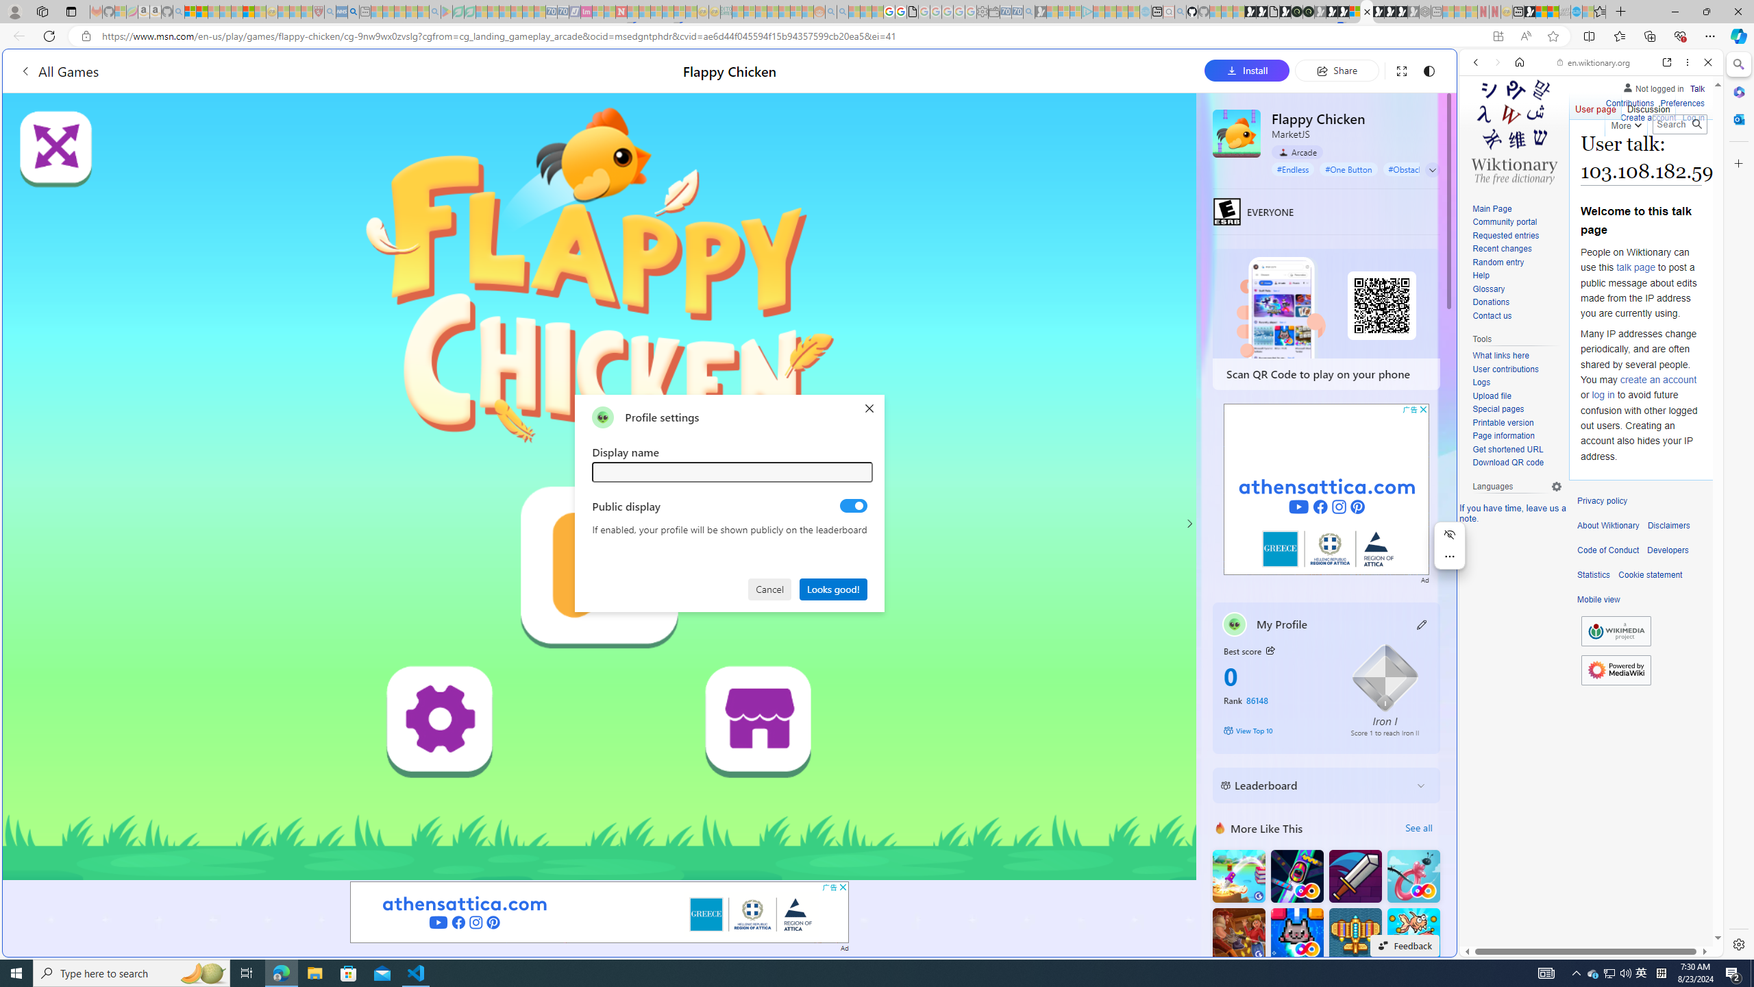 The width and height of the screenshot is (1754, 987). Describe the element at coordinates (1482, 156) in the screenshot. I see `Search Filter, WEB` at that location.